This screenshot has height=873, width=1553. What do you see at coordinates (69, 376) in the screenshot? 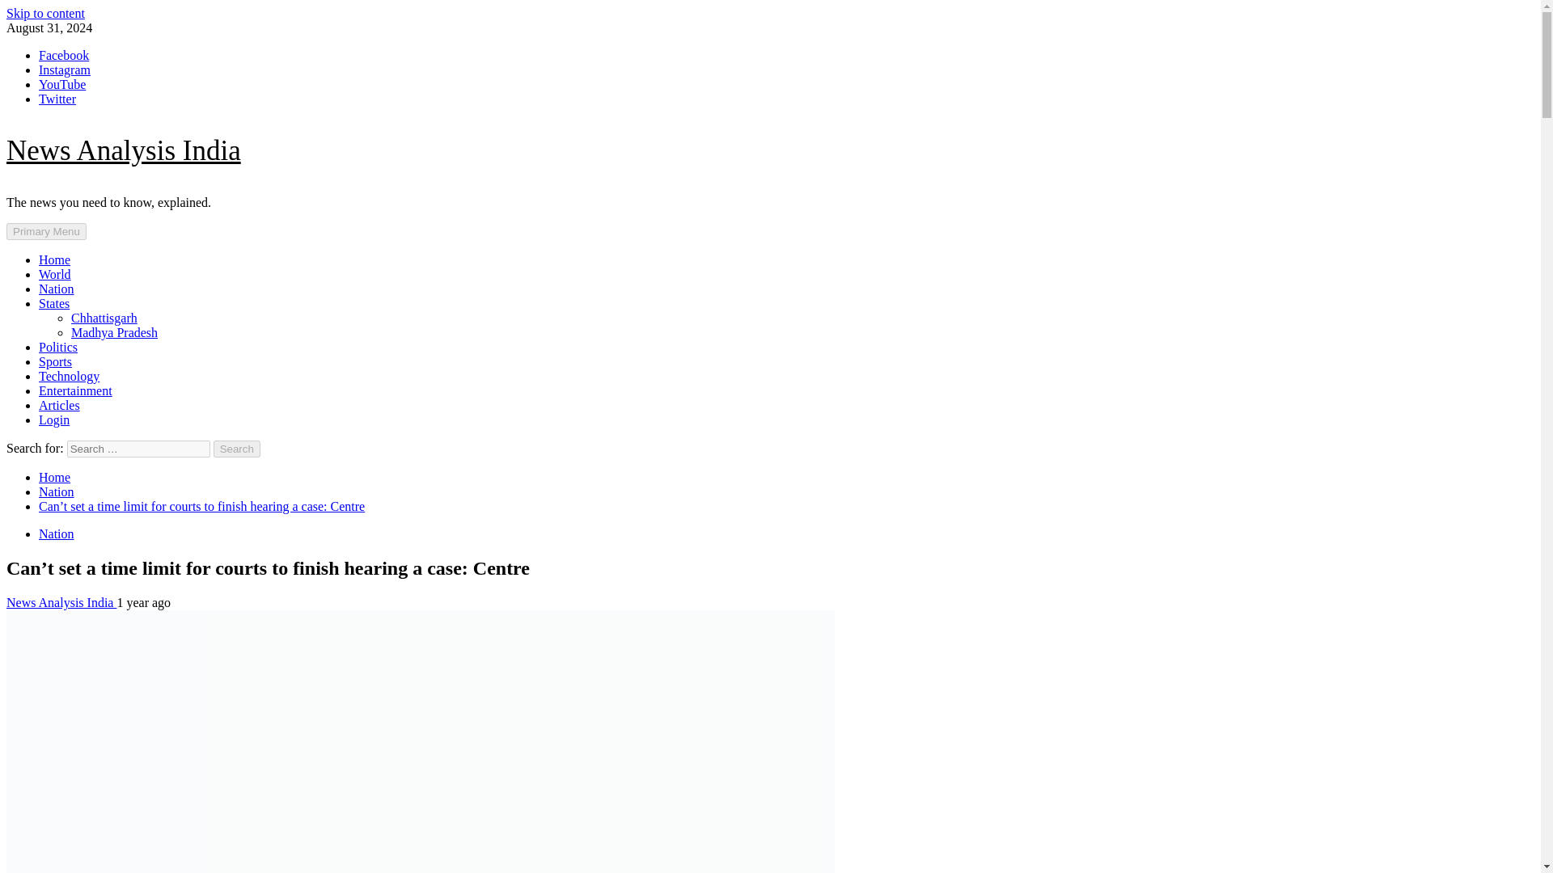
I see `Technology` at bounding box center [69, 376].